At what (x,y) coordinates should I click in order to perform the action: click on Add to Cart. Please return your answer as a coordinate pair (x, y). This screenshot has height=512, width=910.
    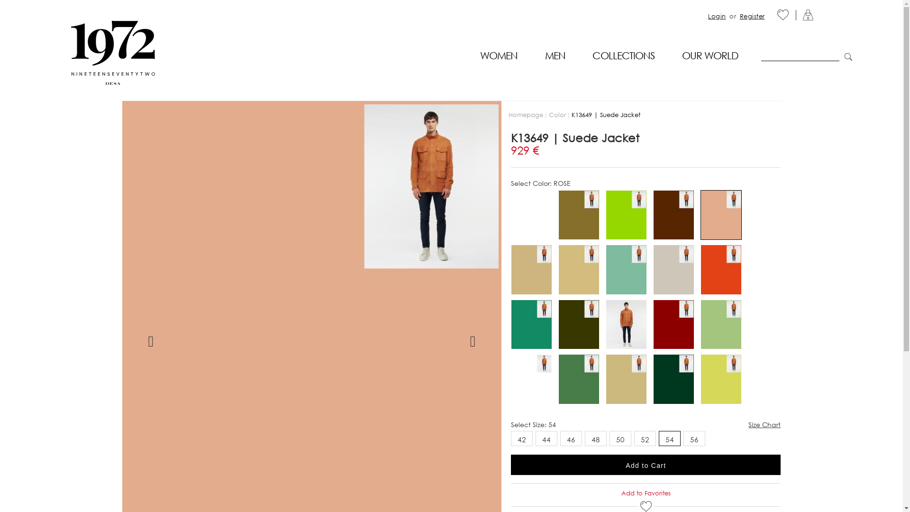
    Looking at the image, I should click on (646, 465).